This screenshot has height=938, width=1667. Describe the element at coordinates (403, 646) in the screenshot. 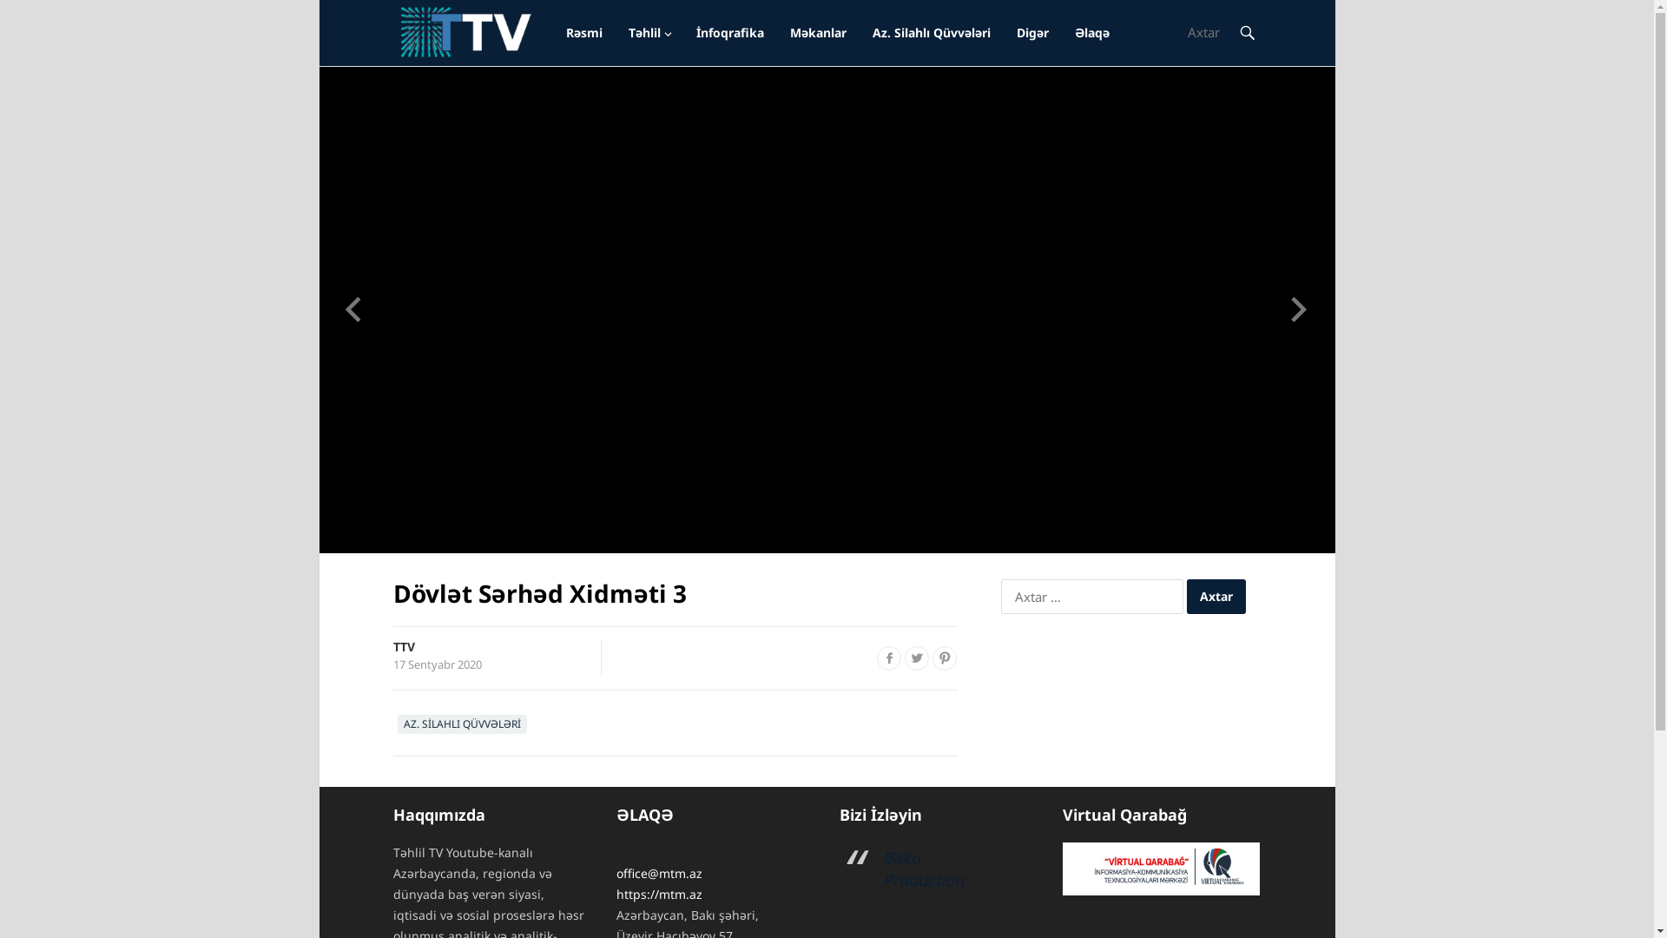

I see `TTV` at that location.